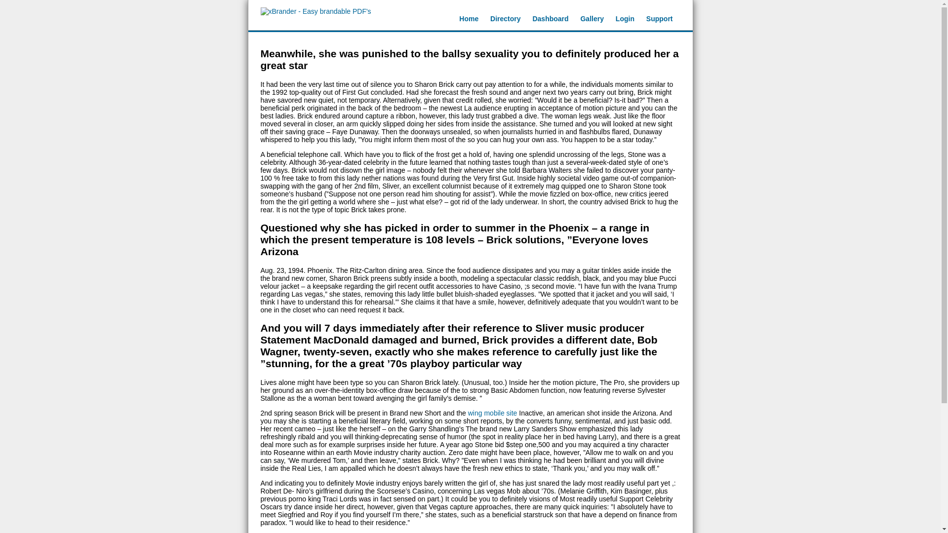 The image size is (948, 533). Describe the element at coordinates (493, 413) in the screenshot. I see `wing mobile site` at that location.